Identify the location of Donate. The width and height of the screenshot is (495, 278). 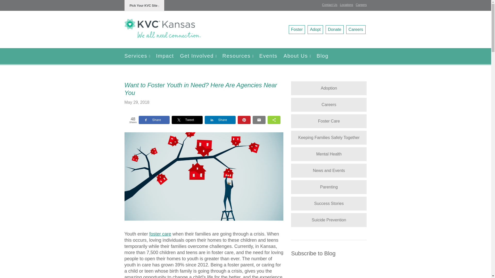
(335, 29).